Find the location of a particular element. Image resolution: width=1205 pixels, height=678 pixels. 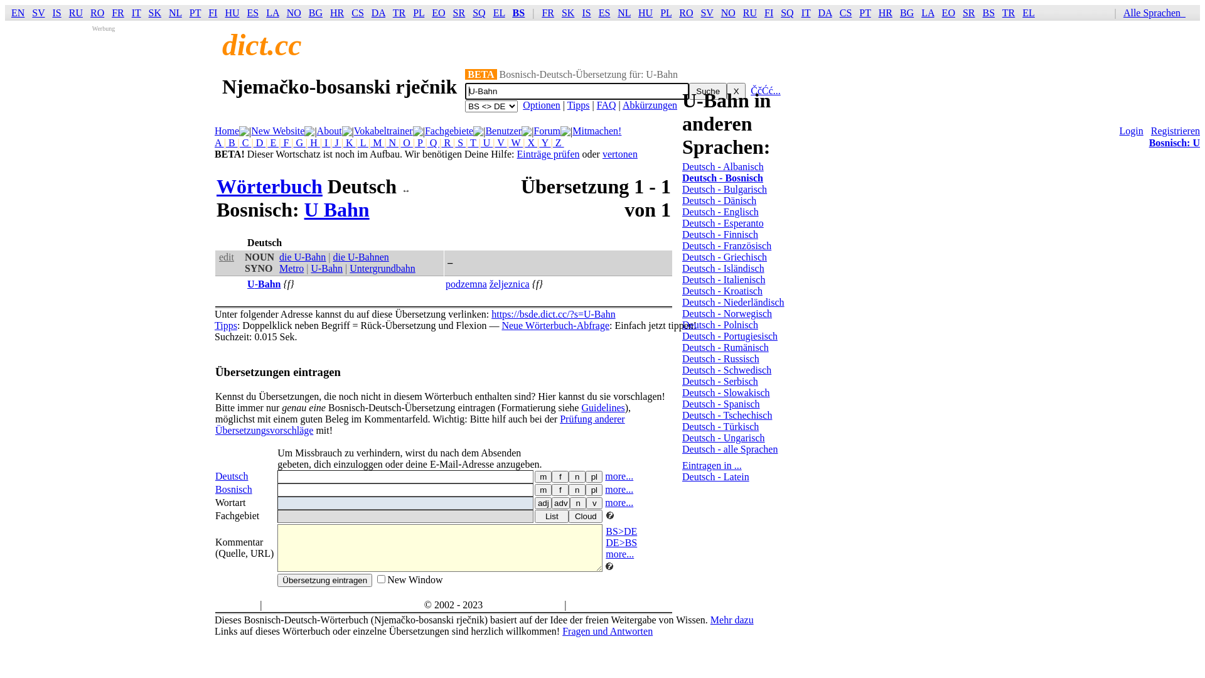

New Website is located at coordinates (277, 131).